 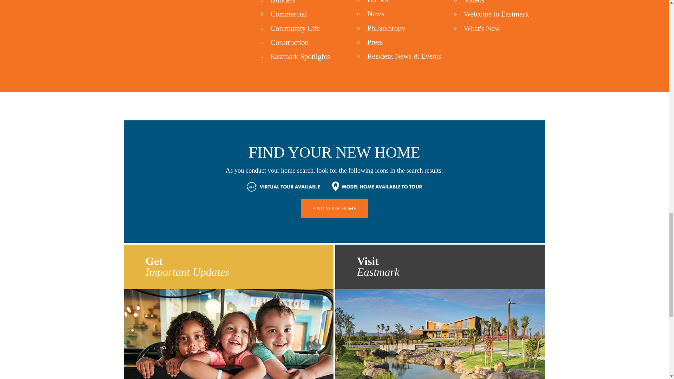 What do you see at coordinates (376, 13) in the screenshot?
I see `News` at bounding box center [376, 13].